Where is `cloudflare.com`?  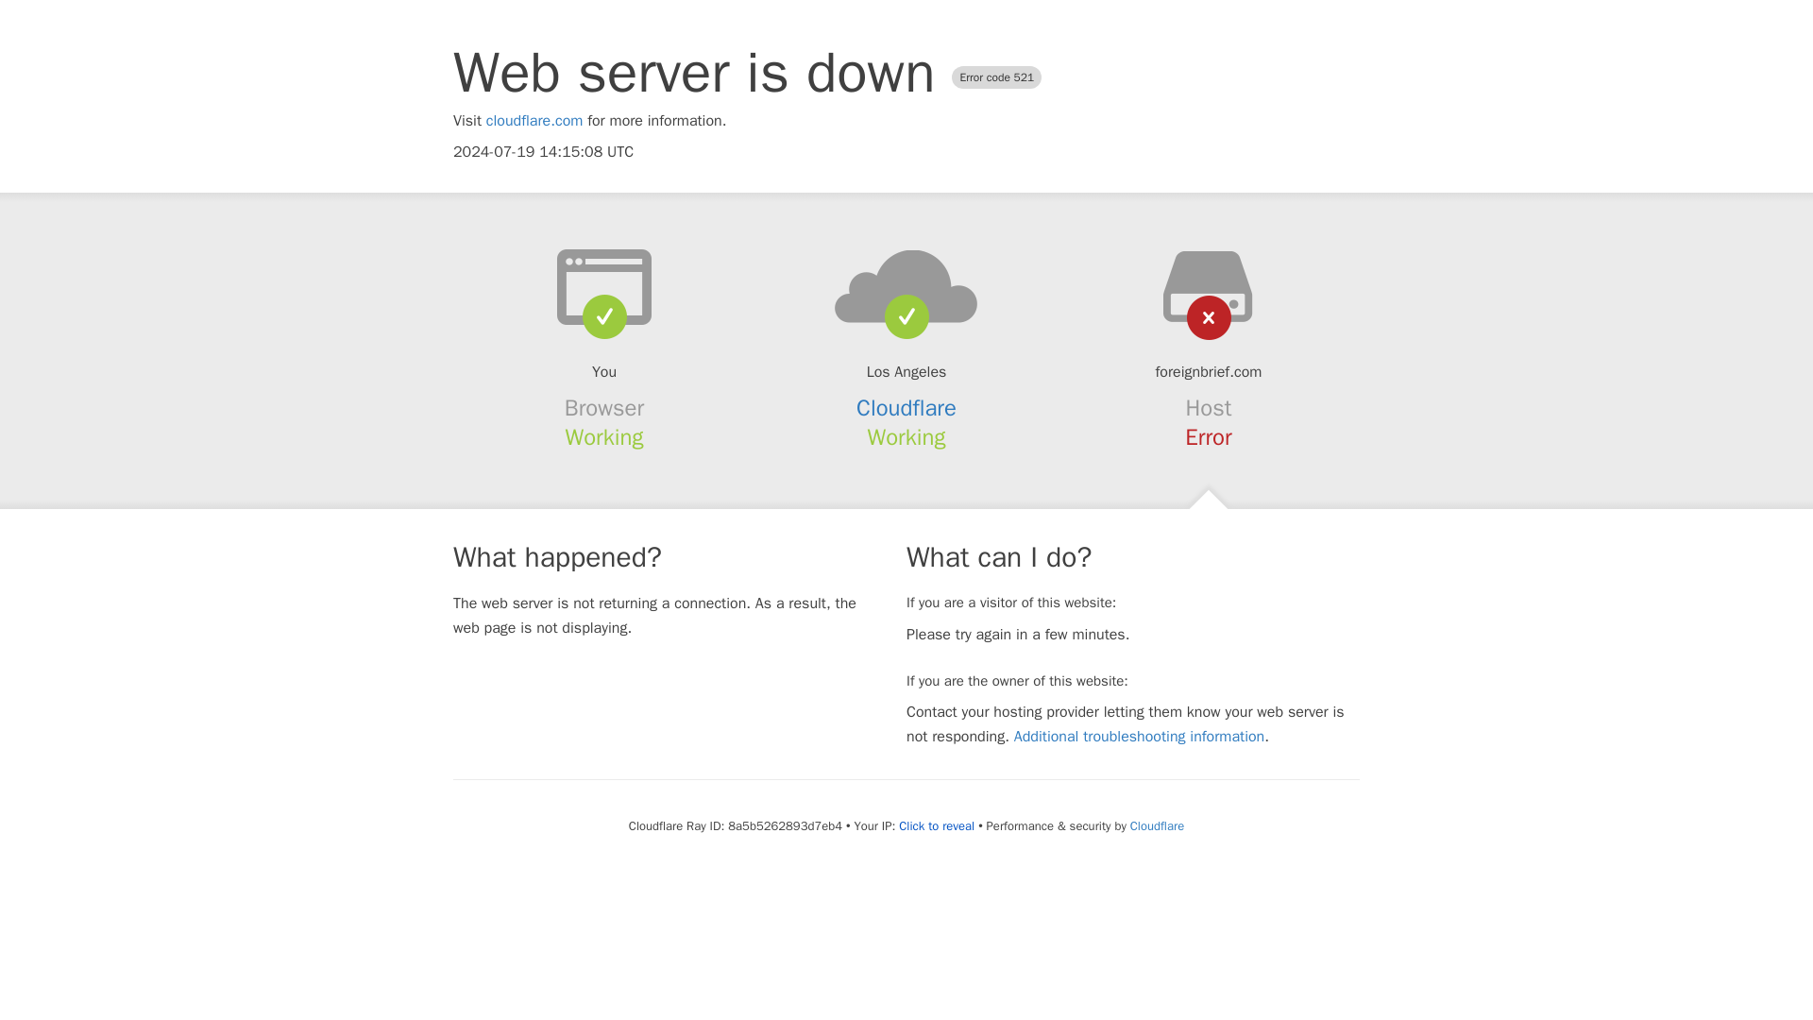 cloudflare.com is located at coordinates (534, 121).